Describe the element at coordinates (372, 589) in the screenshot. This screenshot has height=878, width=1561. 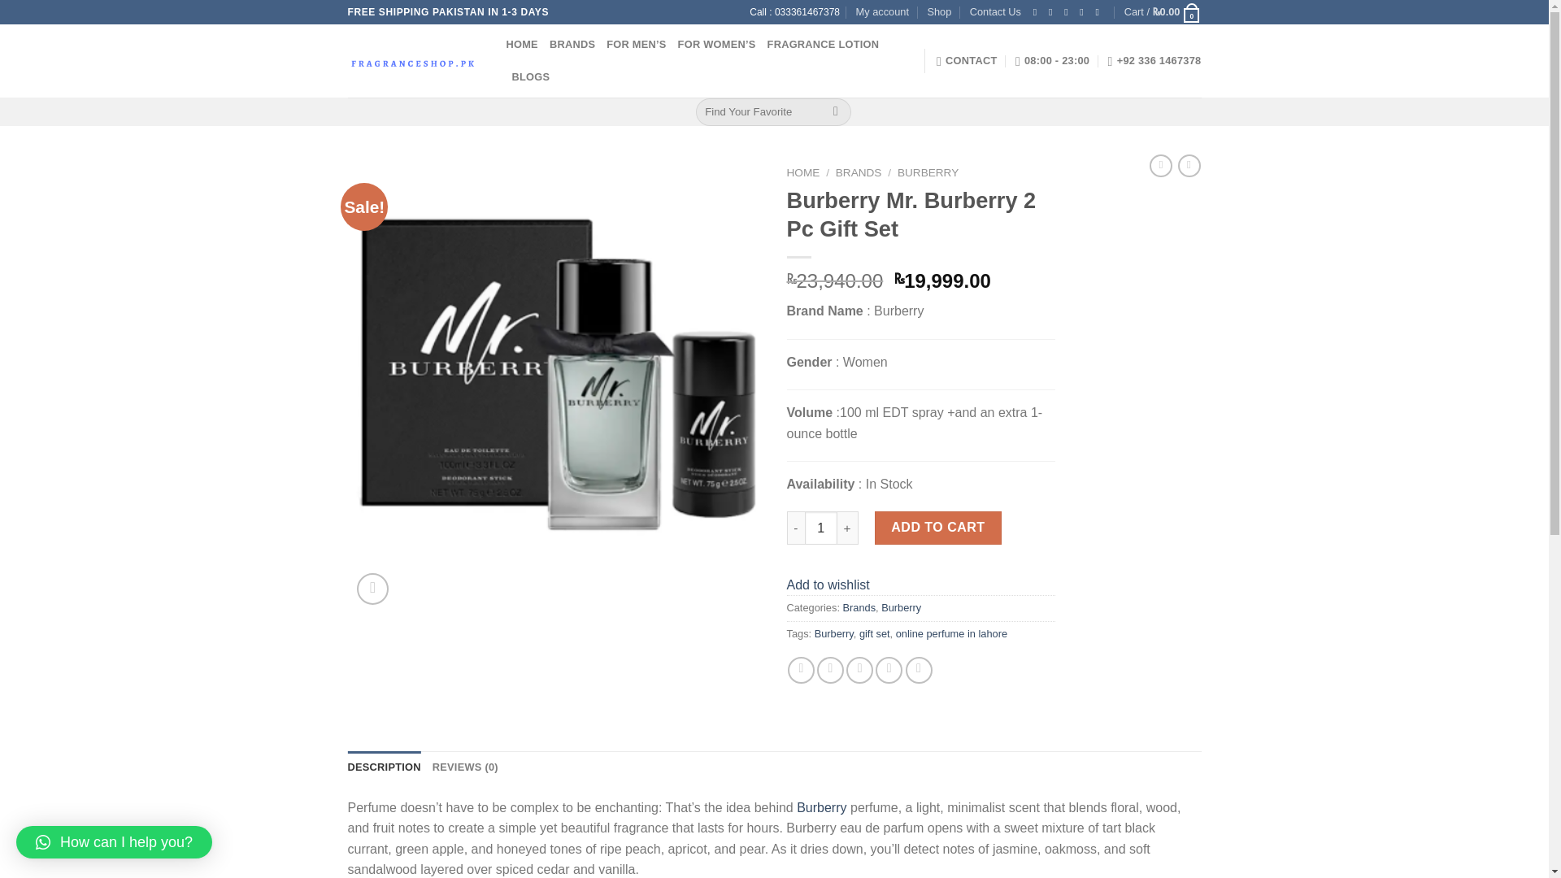
I see `Zoom` at that location.